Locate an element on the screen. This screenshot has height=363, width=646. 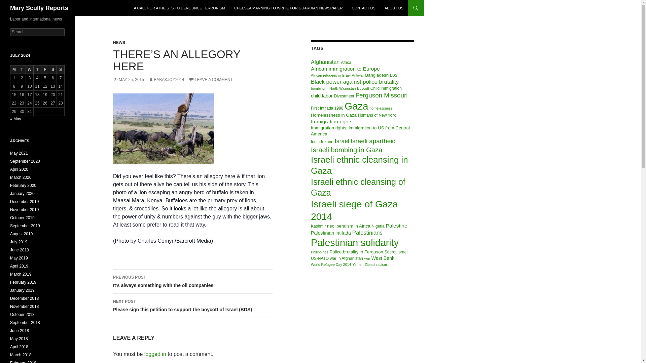
NEWS is located at coordinates (119, 42).